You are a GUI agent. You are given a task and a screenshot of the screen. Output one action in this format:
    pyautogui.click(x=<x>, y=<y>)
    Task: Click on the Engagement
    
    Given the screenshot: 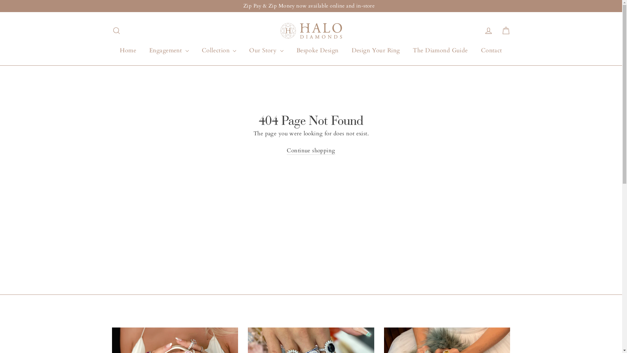 What is the action you would take?
    pyautogui.click(x=169, y=51)
    